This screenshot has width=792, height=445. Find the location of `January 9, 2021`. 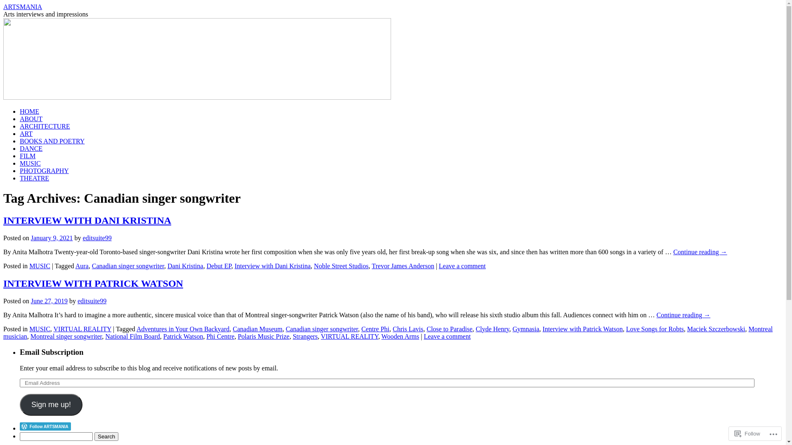

January 9, 2021 is located at coordinates (52, 238).